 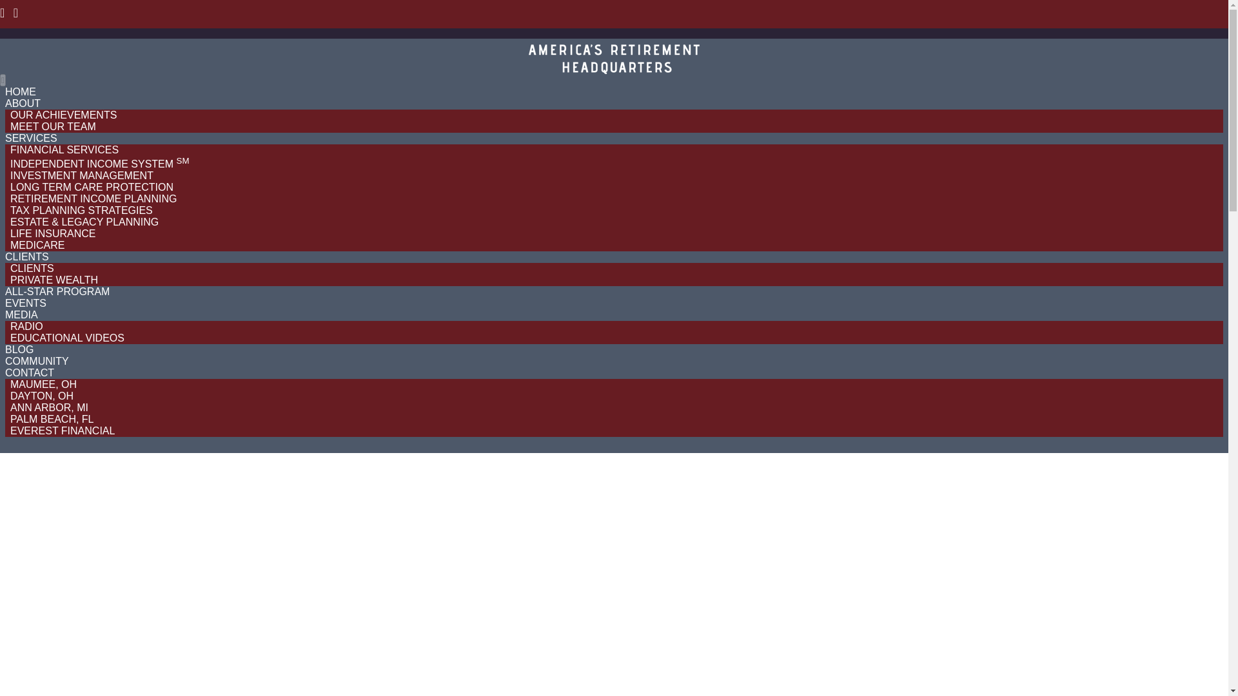 I want to click on CONTACT, so click(x=922, y=62).